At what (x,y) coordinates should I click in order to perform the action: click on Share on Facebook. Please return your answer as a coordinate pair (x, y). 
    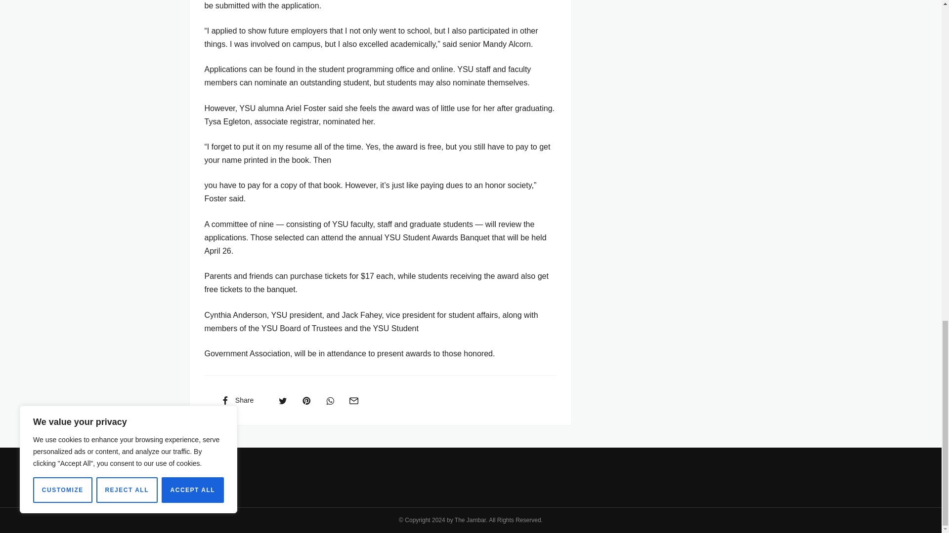
    Looking at the image, I should click on (236, 400).